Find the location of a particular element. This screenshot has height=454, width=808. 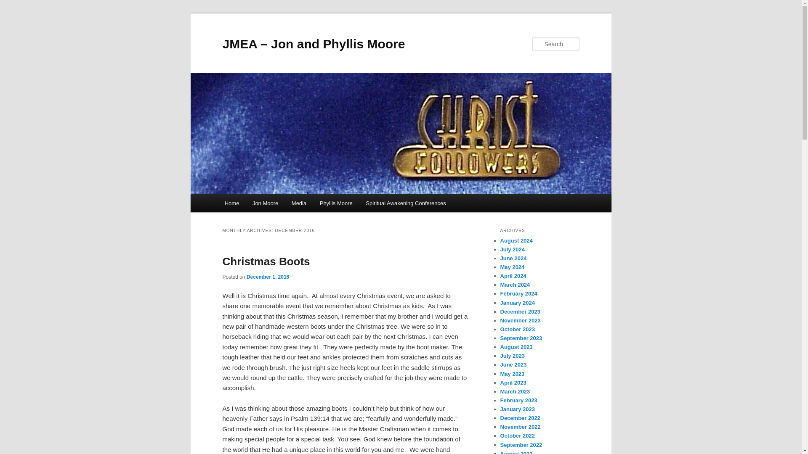

June 2024 is located at coordinates (513, 258).